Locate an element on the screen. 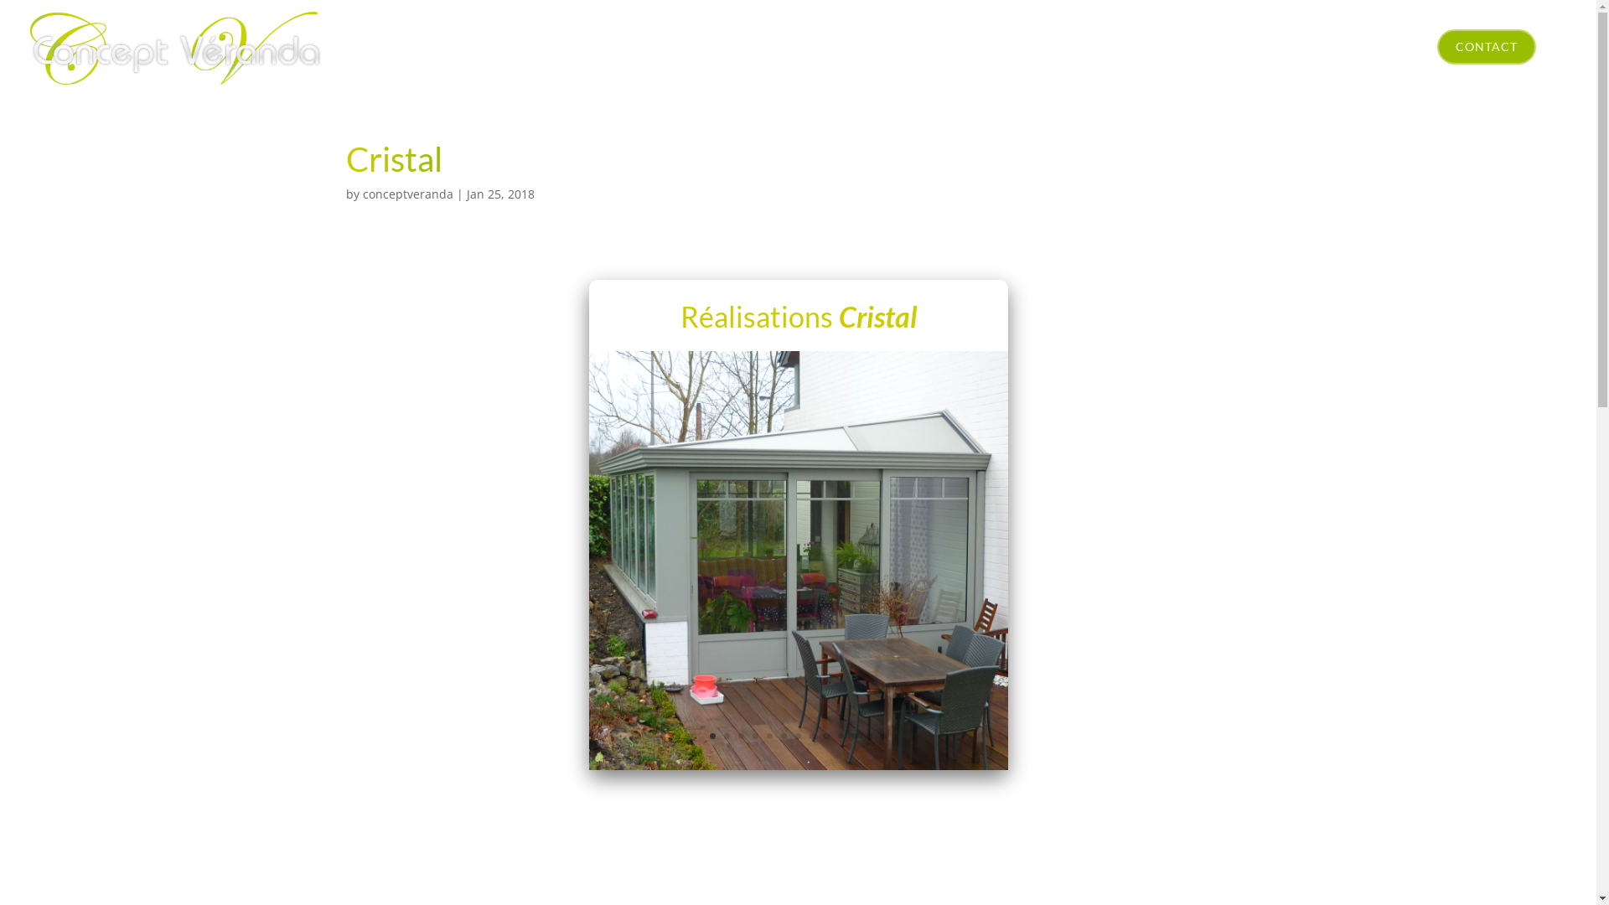 This screenshot has width=1609, height=905. 6 is located at coordinates (784, 736).